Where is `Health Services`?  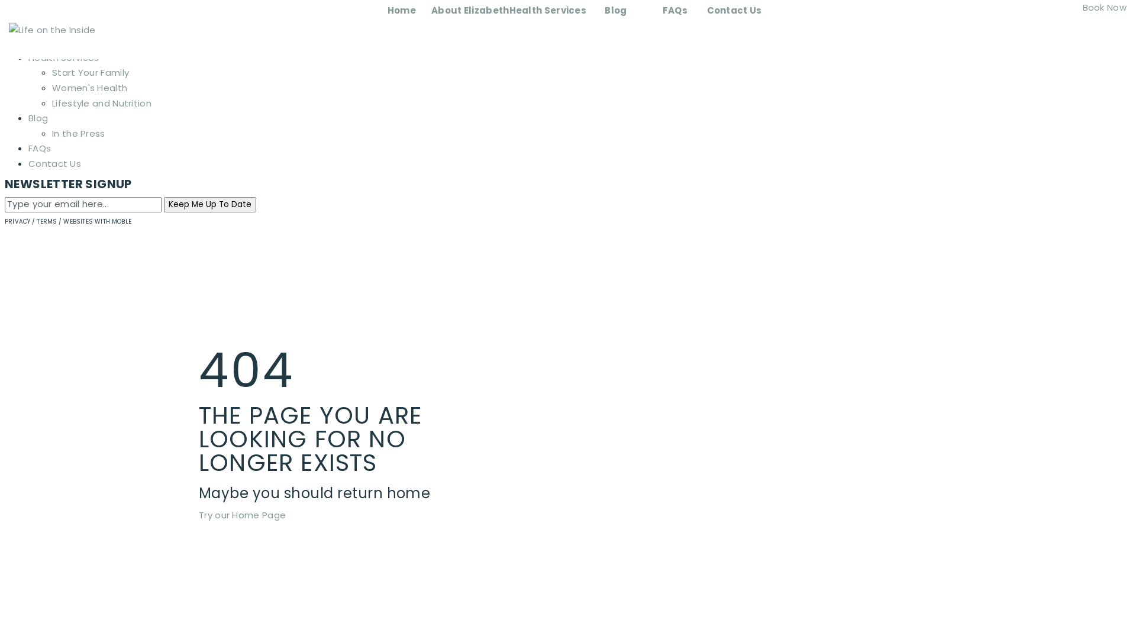 Health Services is located at coordinates (64, 58).